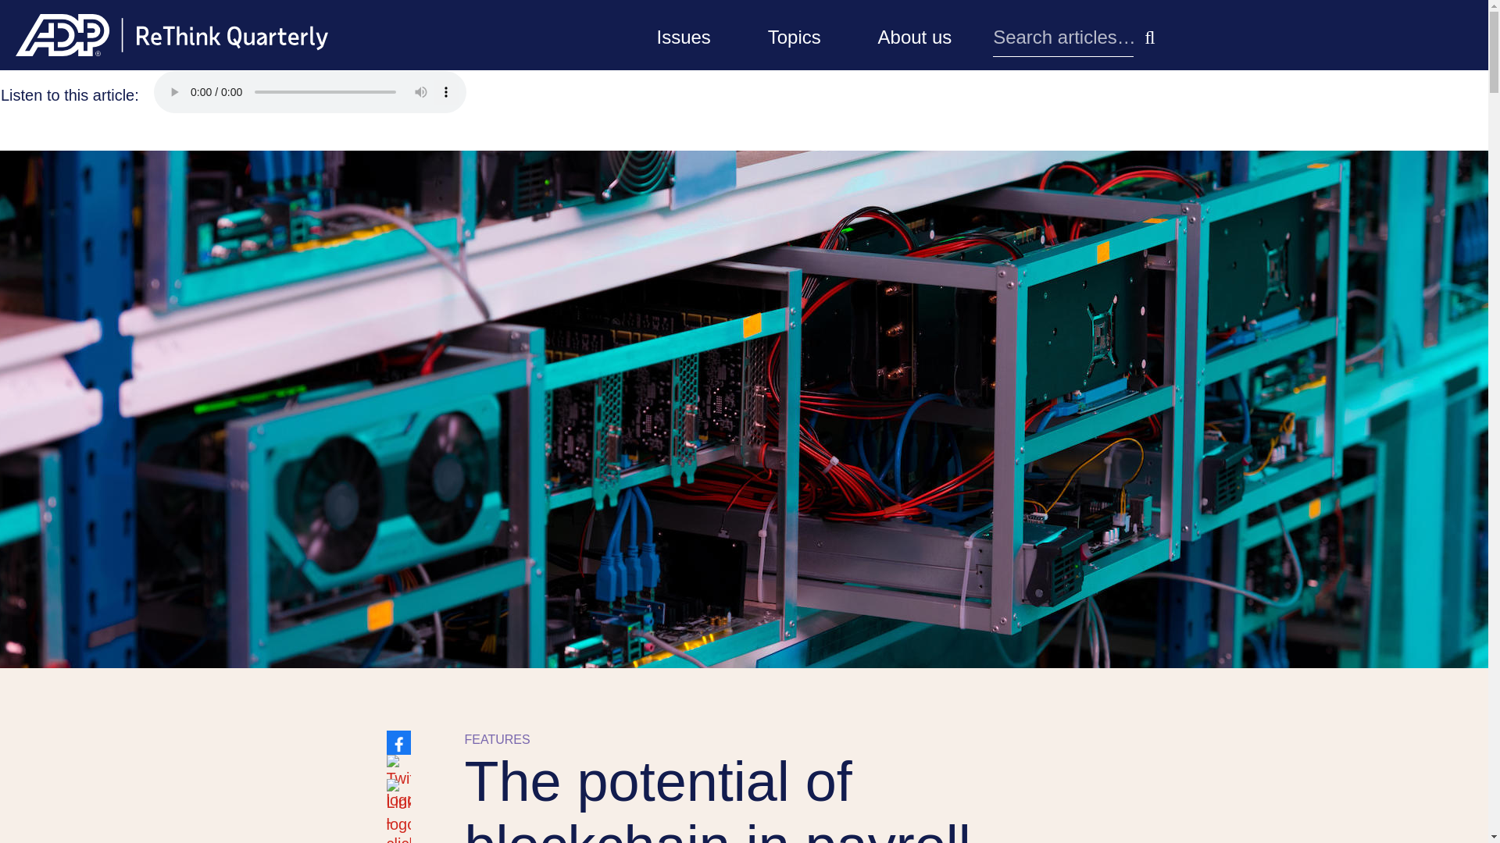  I want to click on FEATURES, so click(496, 738).